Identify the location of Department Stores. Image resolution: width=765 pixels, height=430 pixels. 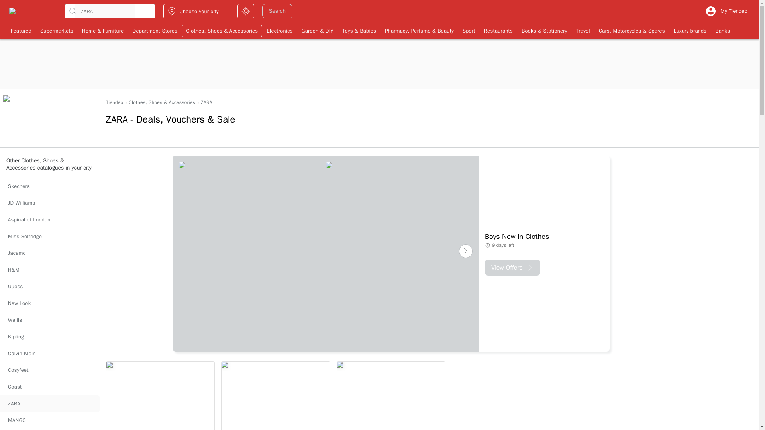
(155, 31).